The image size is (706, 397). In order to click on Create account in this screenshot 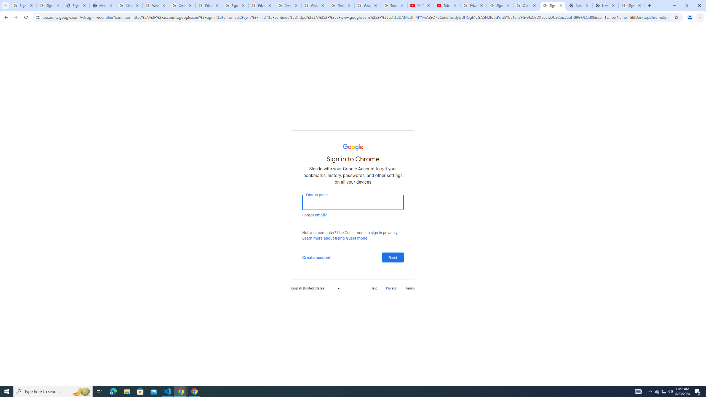, I will do `click(316, 257)`.